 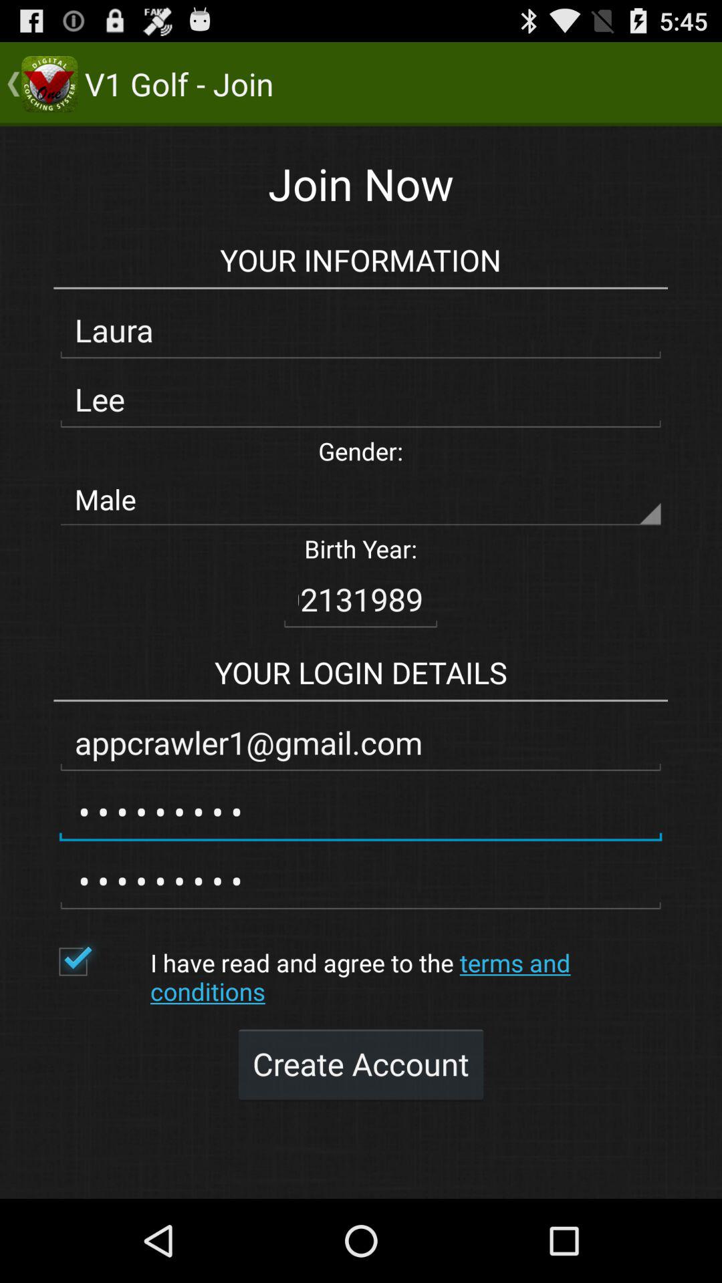 I want to click on check to accept the terms, so click(x=98, y=962).